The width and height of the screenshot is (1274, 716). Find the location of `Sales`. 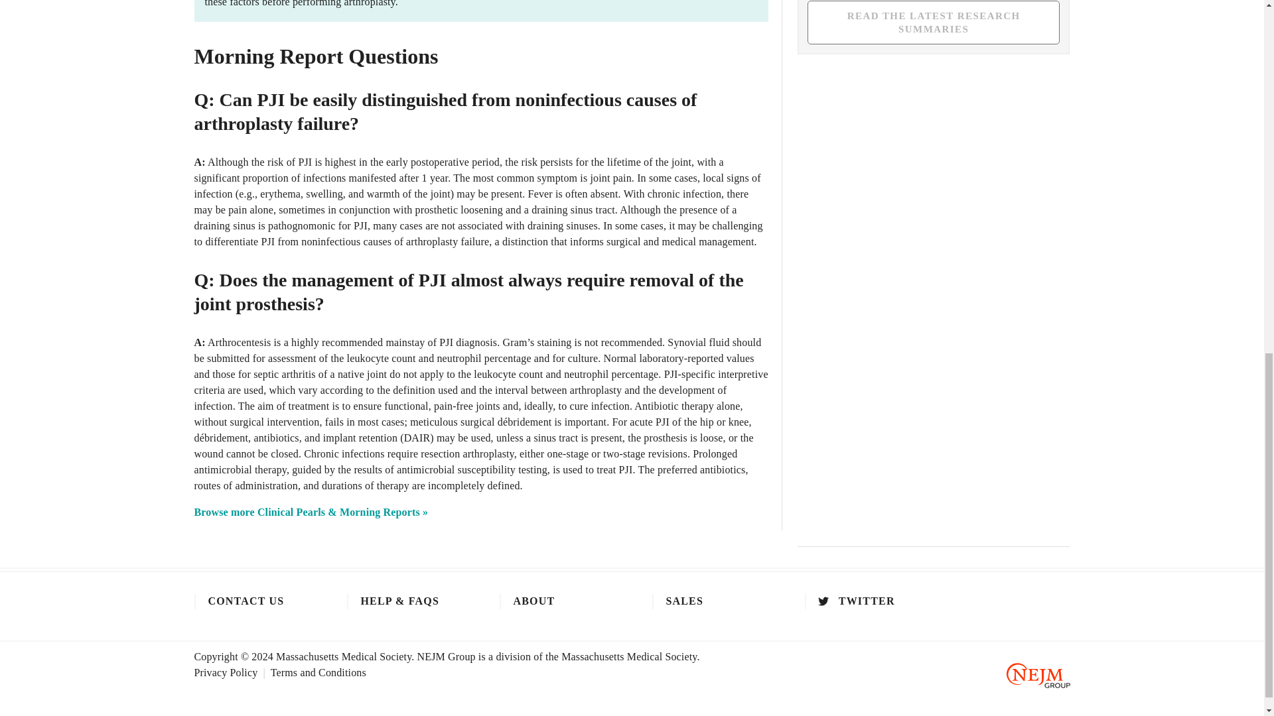

Sales is located at coordinates (715, 601).